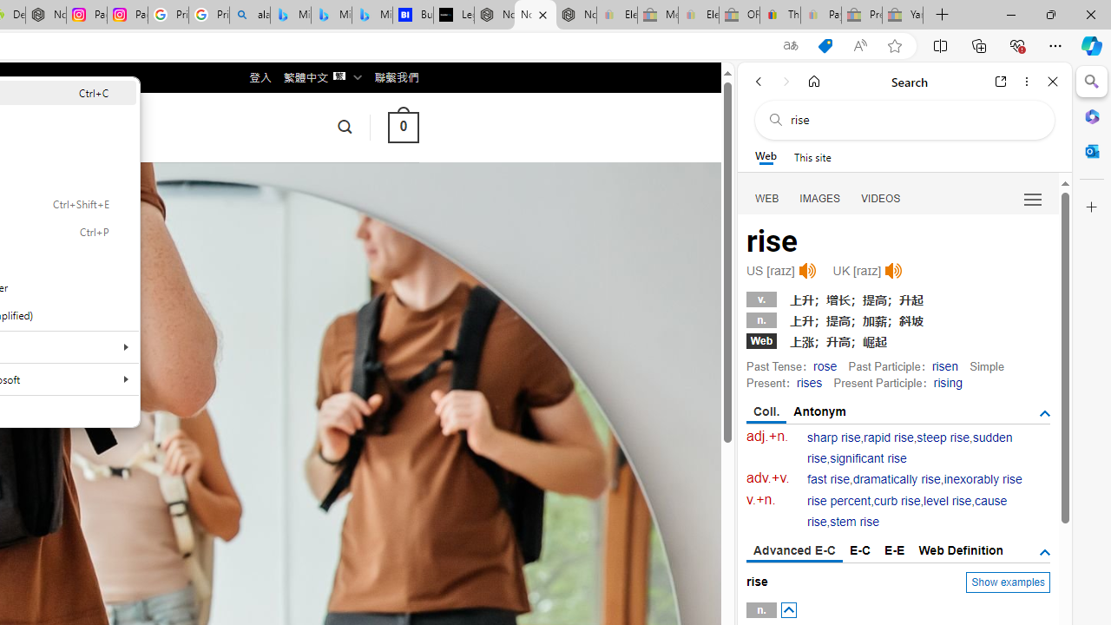 The width and height of the screenshot is (1111, 625). Describe the element at coordinates (943, 437) in the screenshot. I see `steep rise` at that location.